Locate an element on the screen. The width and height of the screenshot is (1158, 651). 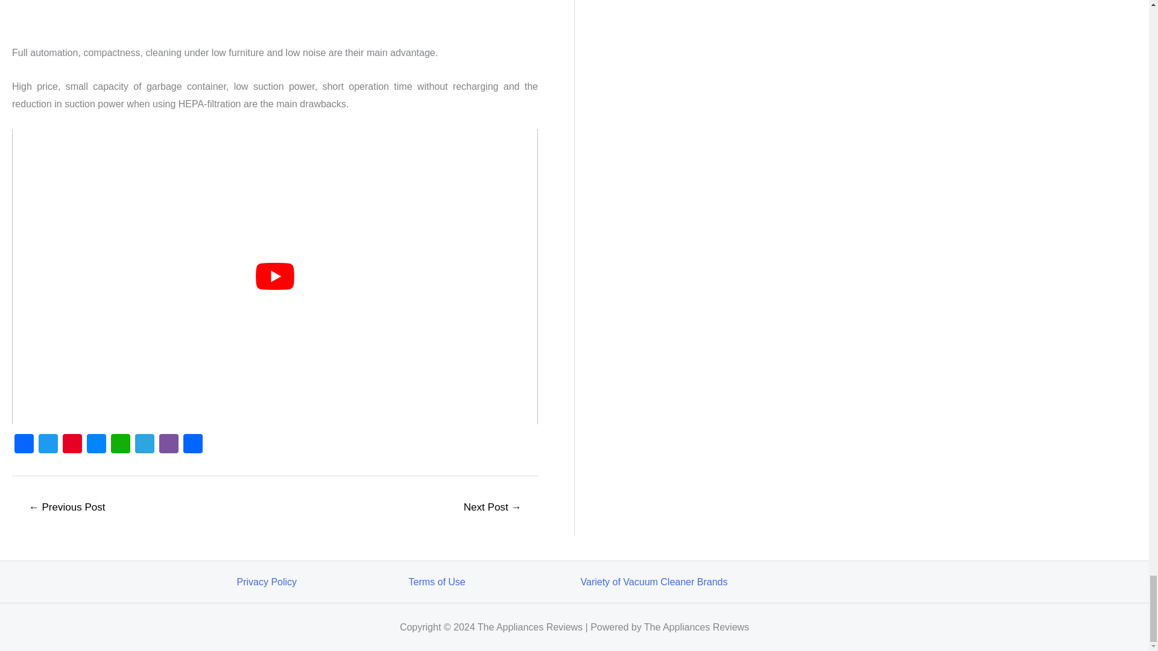
Twitter is located at coordinates (48, 445).